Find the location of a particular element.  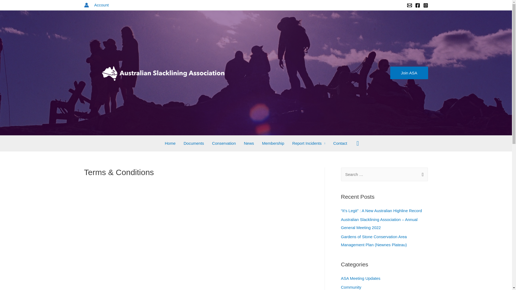

Join ASA is located at coordinates (409, 73).